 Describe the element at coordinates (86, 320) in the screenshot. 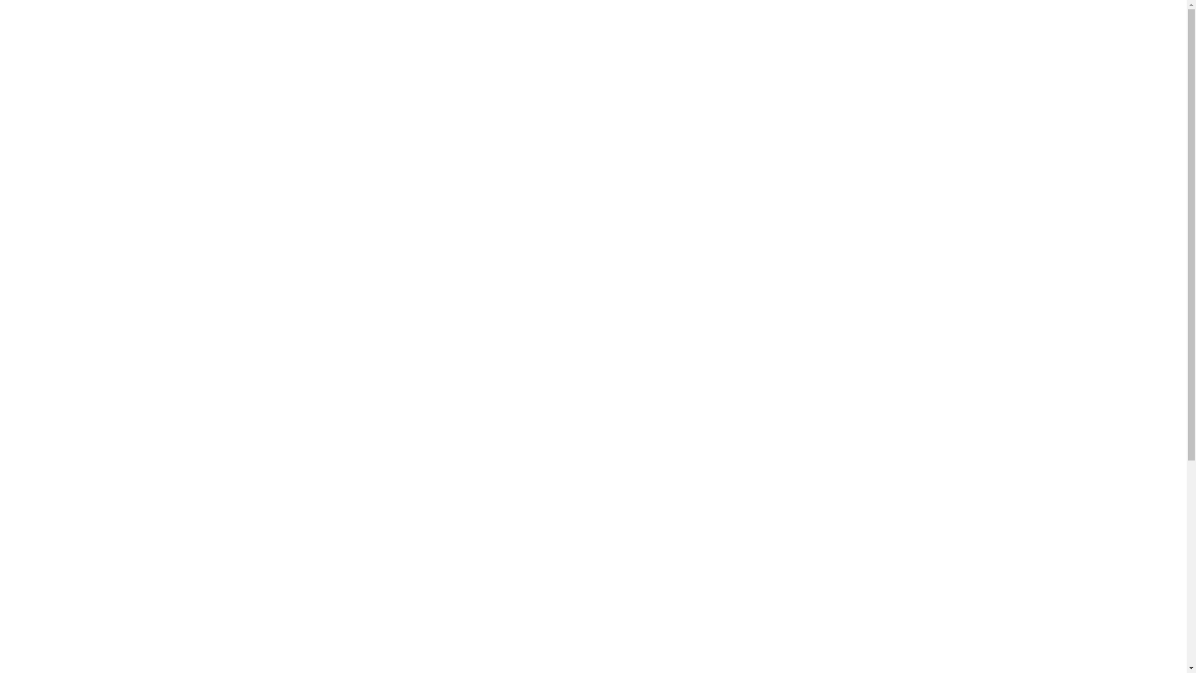

I see `+375 (29) 915-82-92` at that location.